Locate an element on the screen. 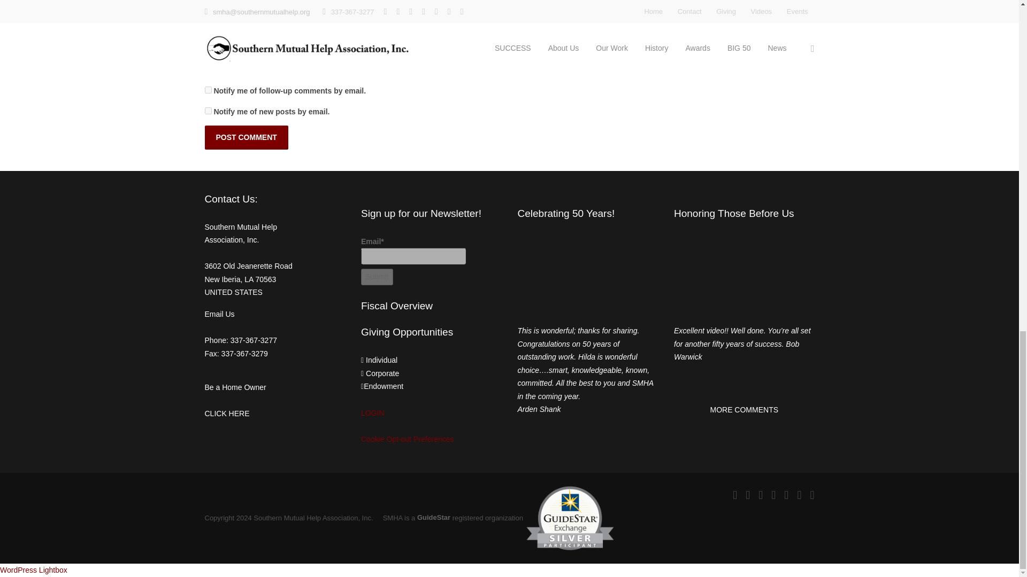  subscribe is located at coordinates (208, 110).